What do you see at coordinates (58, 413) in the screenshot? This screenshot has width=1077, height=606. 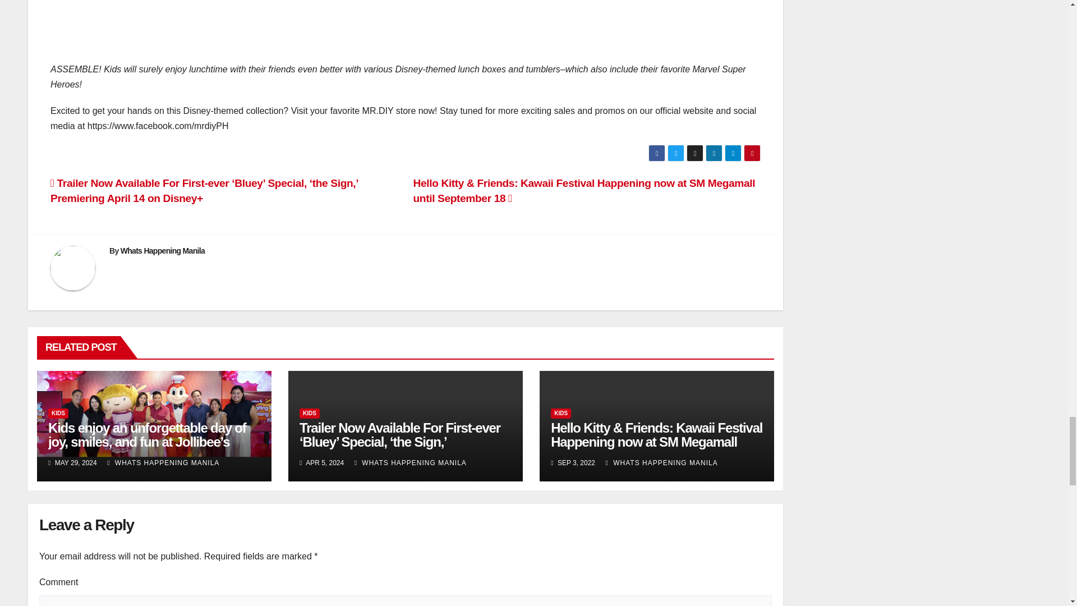 I see `KIDS` at bounding box center [58, 413].